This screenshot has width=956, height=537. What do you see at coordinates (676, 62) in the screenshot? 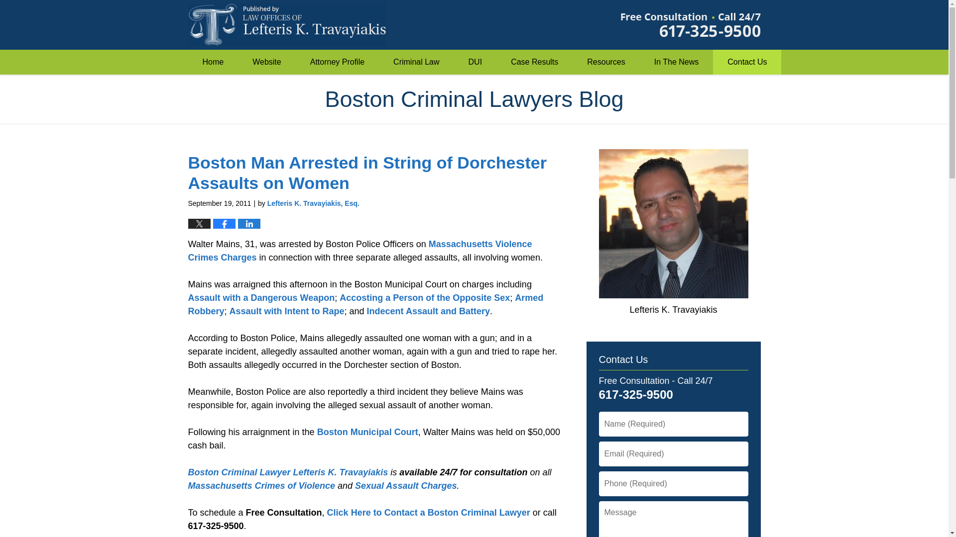
I see `In The News` at bounding box center [676, 62].